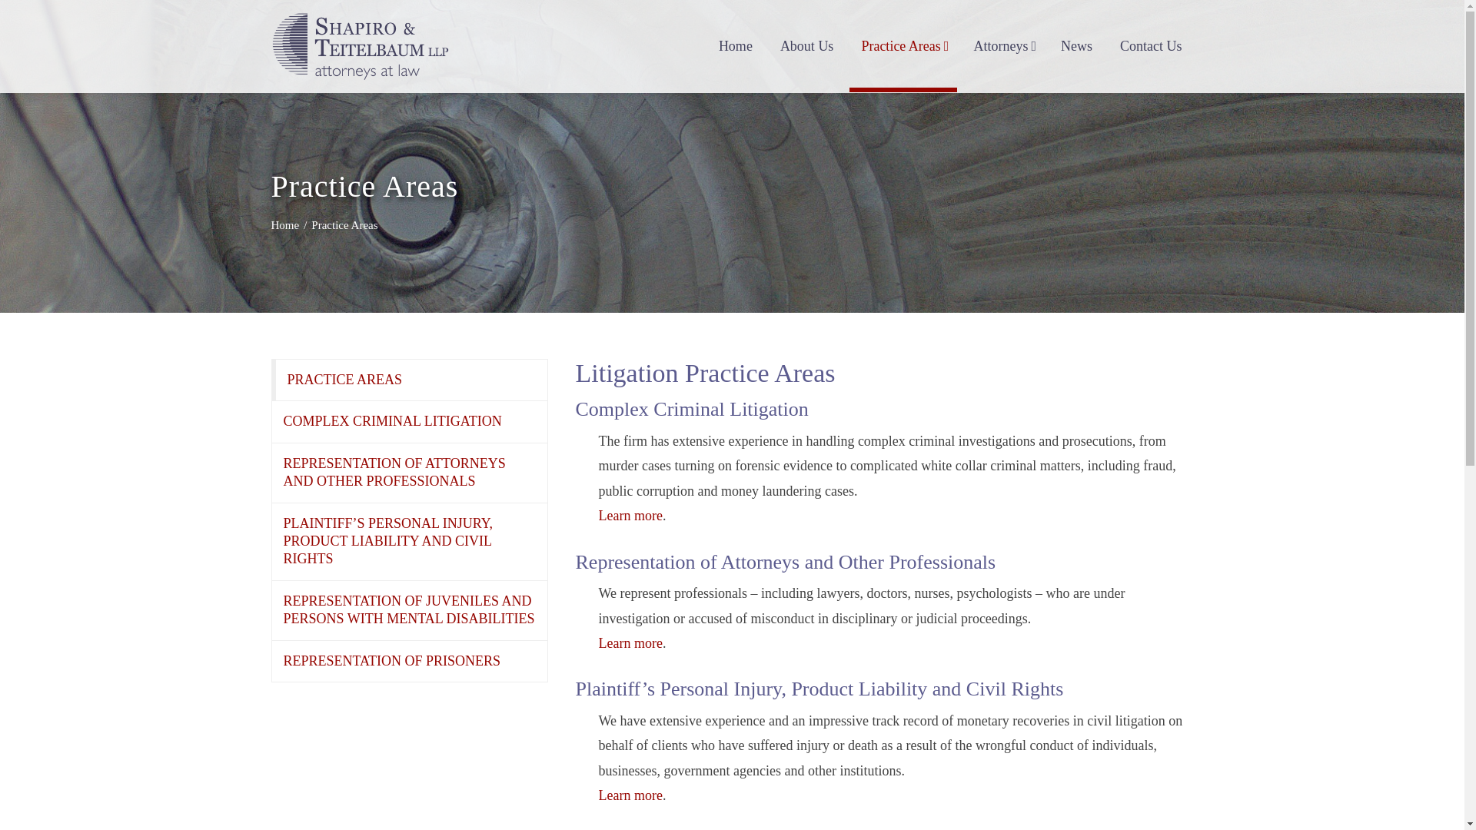 This screenshot has width=1476, height=830. I want to click on Practice Areas, so click(903, 46).